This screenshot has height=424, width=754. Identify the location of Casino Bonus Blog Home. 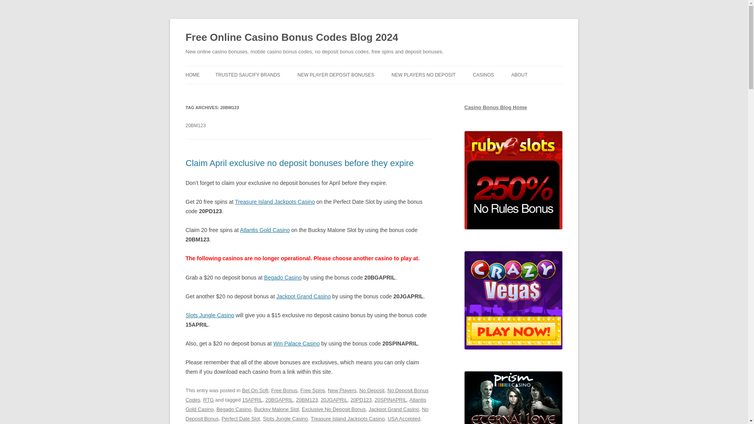
(495, 107).